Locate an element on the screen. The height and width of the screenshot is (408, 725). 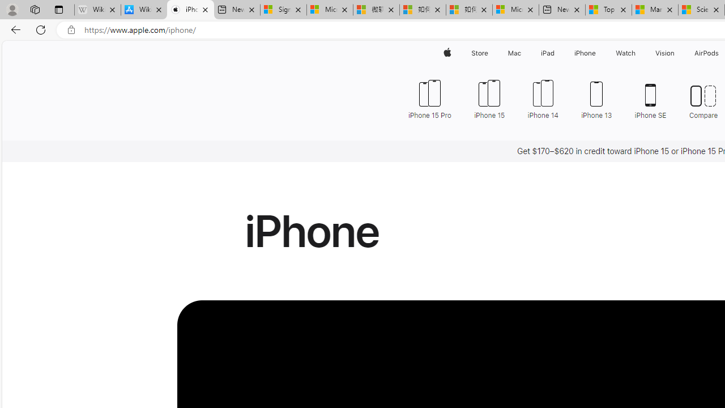
Store menu is located at coordinates (489, 53).